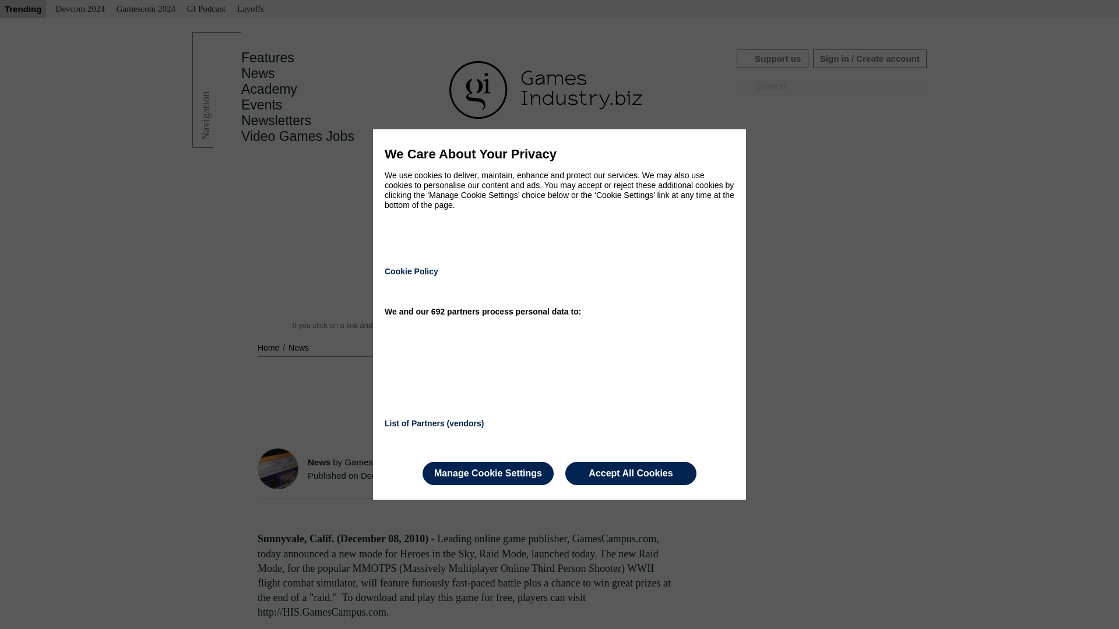 Image resolution: width=1119 pixels, height=629 pixels. I want to click on Features, so click(268, 58).